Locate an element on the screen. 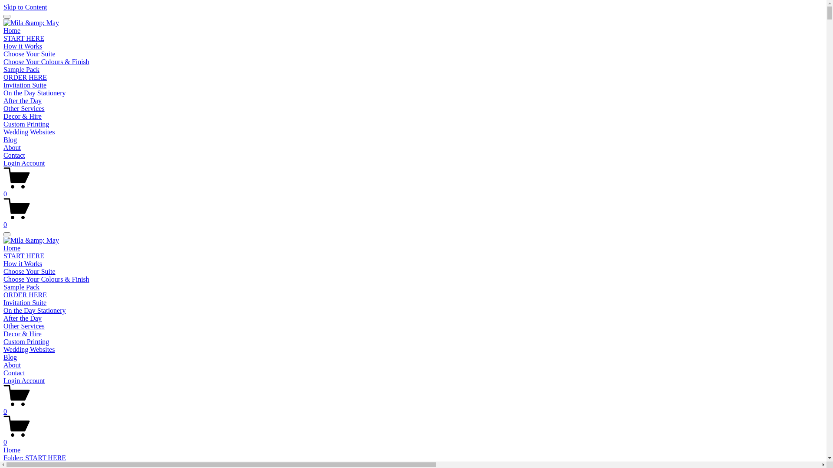 The height and width of the screenshot is (468, 833). Contact is located at coordinates (14, 155).